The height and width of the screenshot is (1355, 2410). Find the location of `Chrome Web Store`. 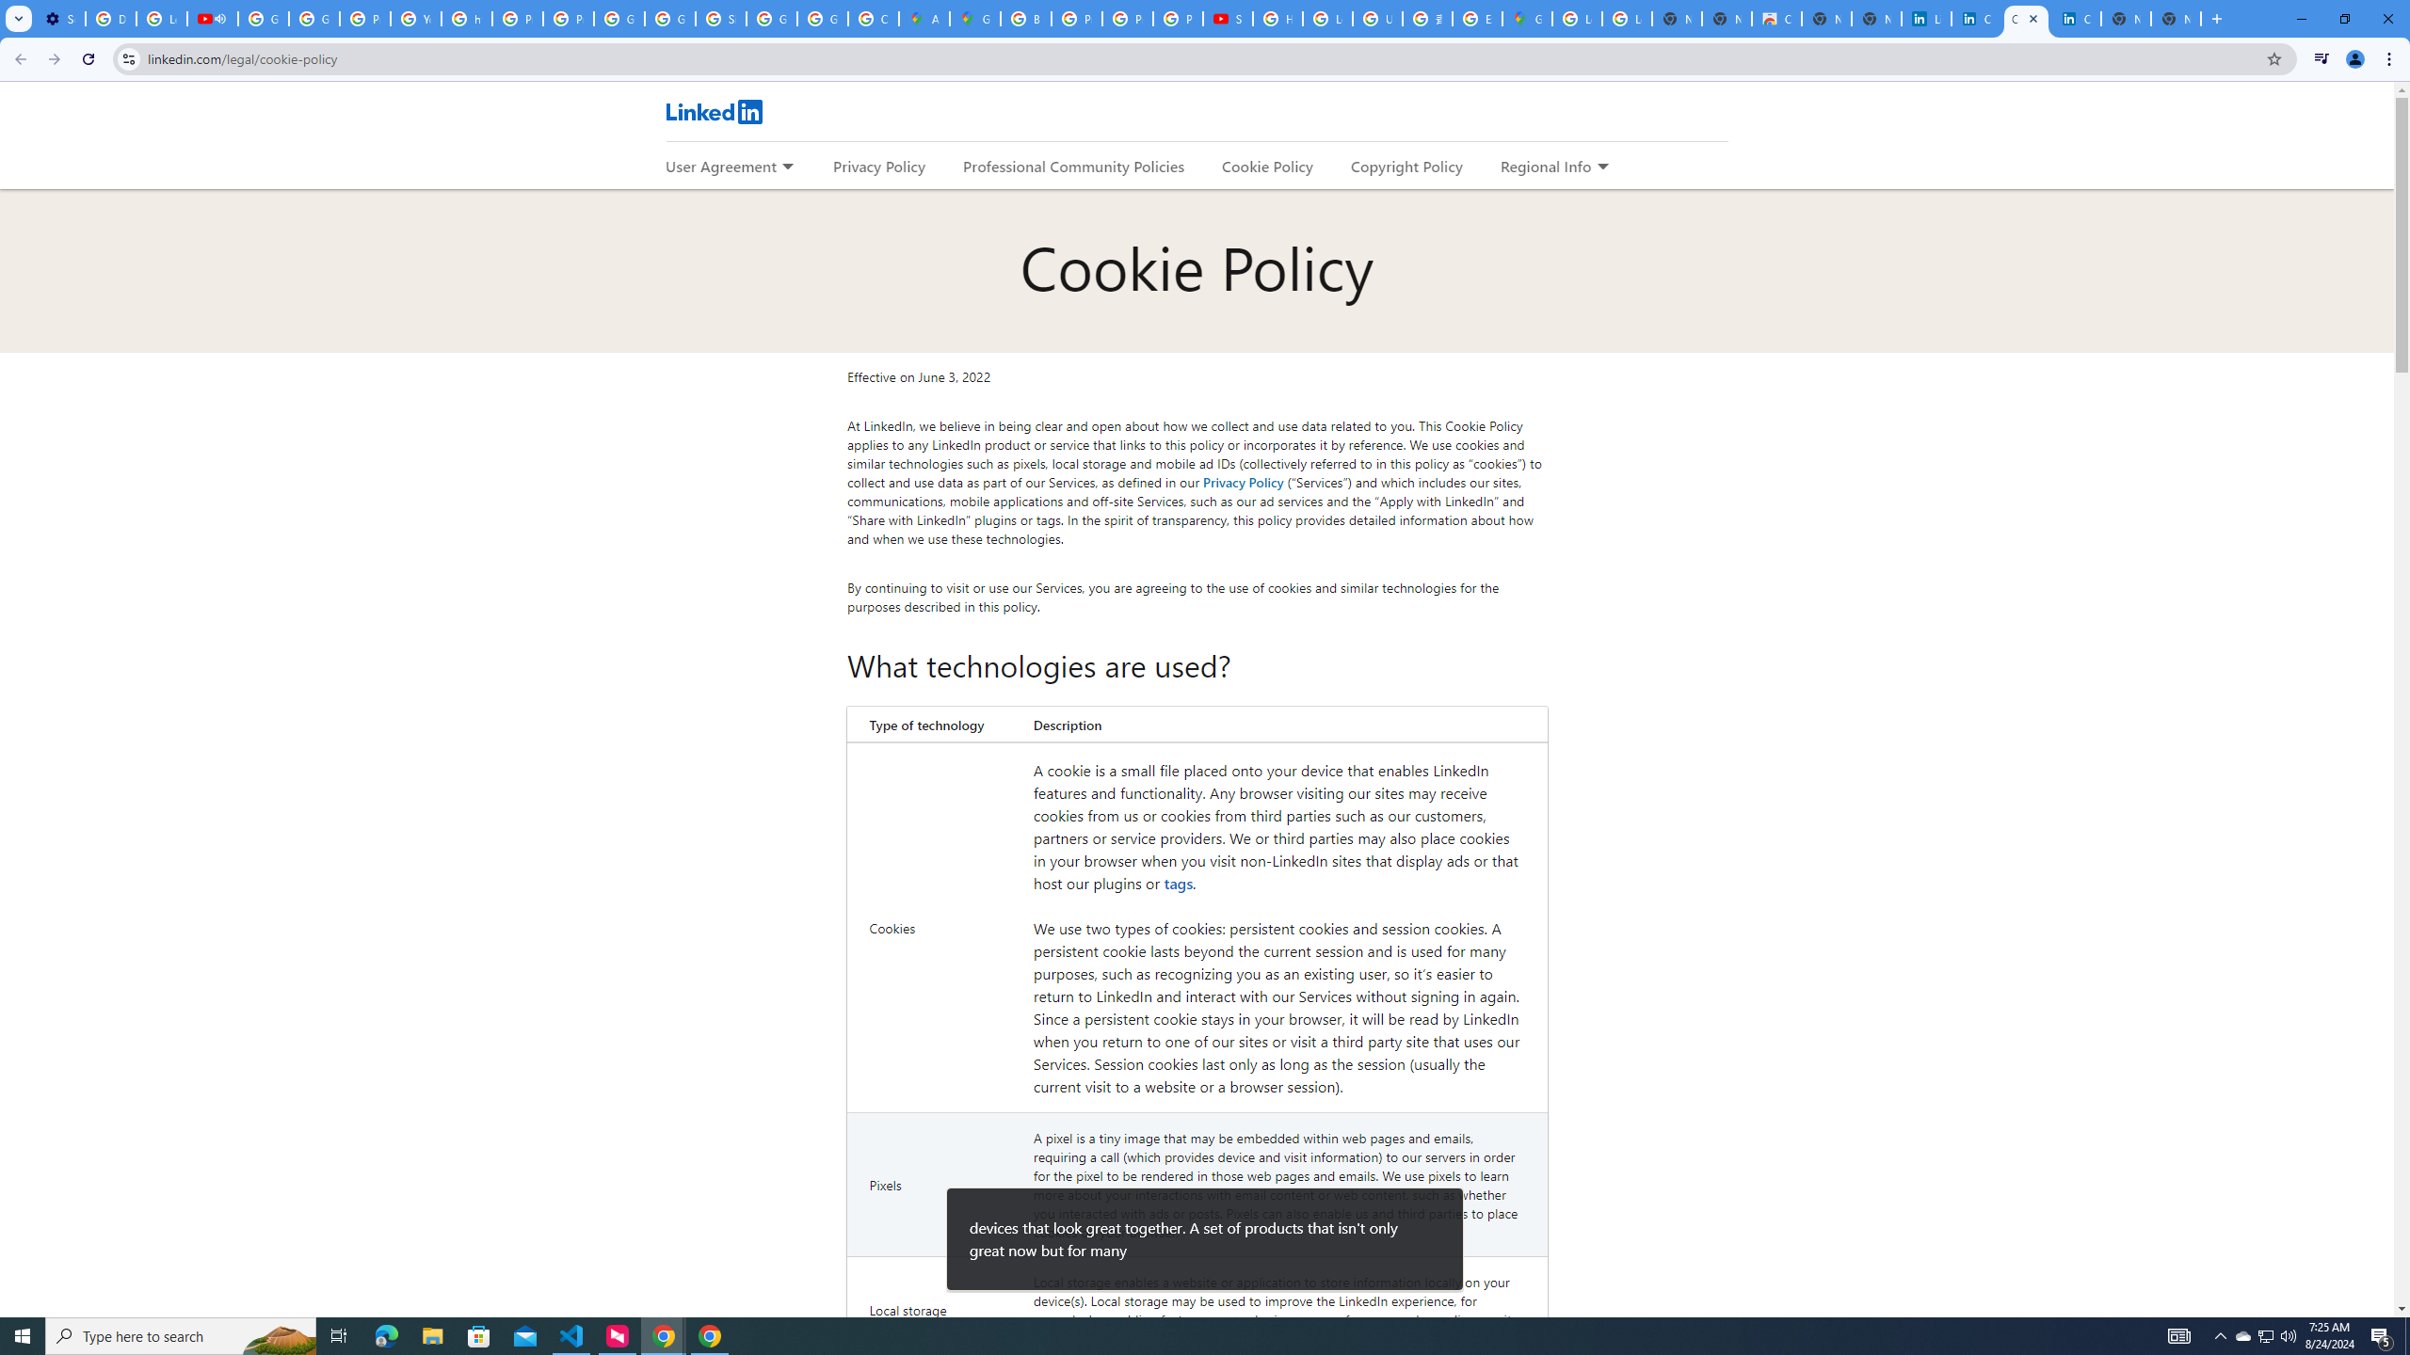

Chrome Web Store is located at coordinates (1775, 19).